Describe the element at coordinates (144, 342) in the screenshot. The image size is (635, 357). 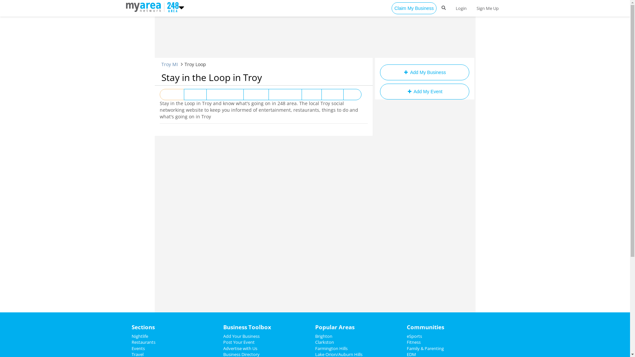
I see `Restaurants` at that location.